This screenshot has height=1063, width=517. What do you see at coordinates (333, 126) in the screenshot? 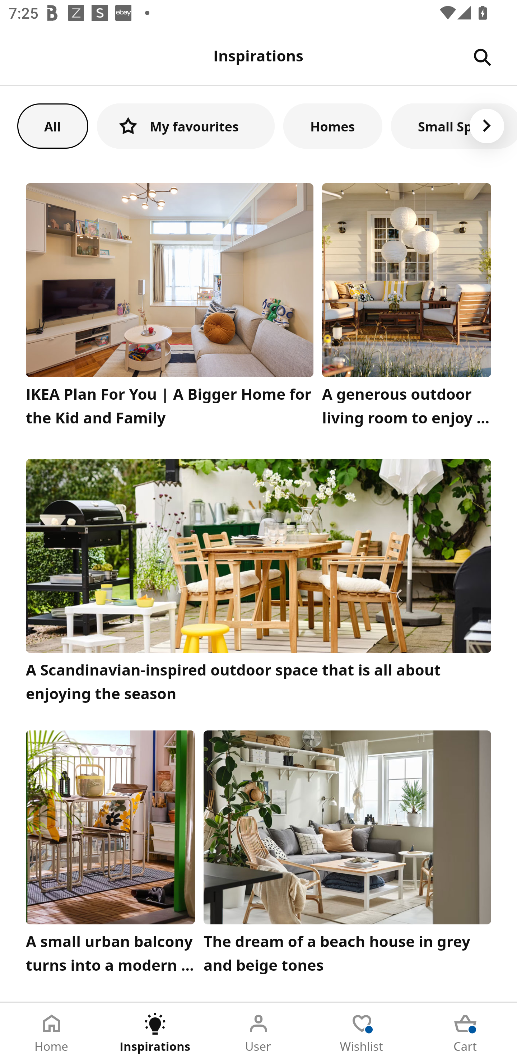
I see `Homes` at bounding box center [333, 126].